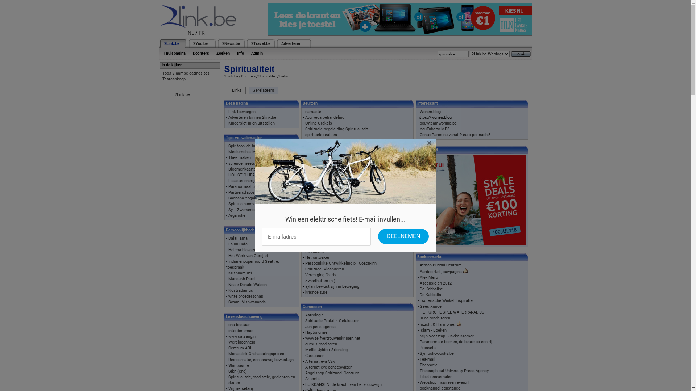 The image size is (696, 391). What do you see at coordinates (240, 158) in the screenshot?
I see `Thee maken` at bounding box center [240, 158].